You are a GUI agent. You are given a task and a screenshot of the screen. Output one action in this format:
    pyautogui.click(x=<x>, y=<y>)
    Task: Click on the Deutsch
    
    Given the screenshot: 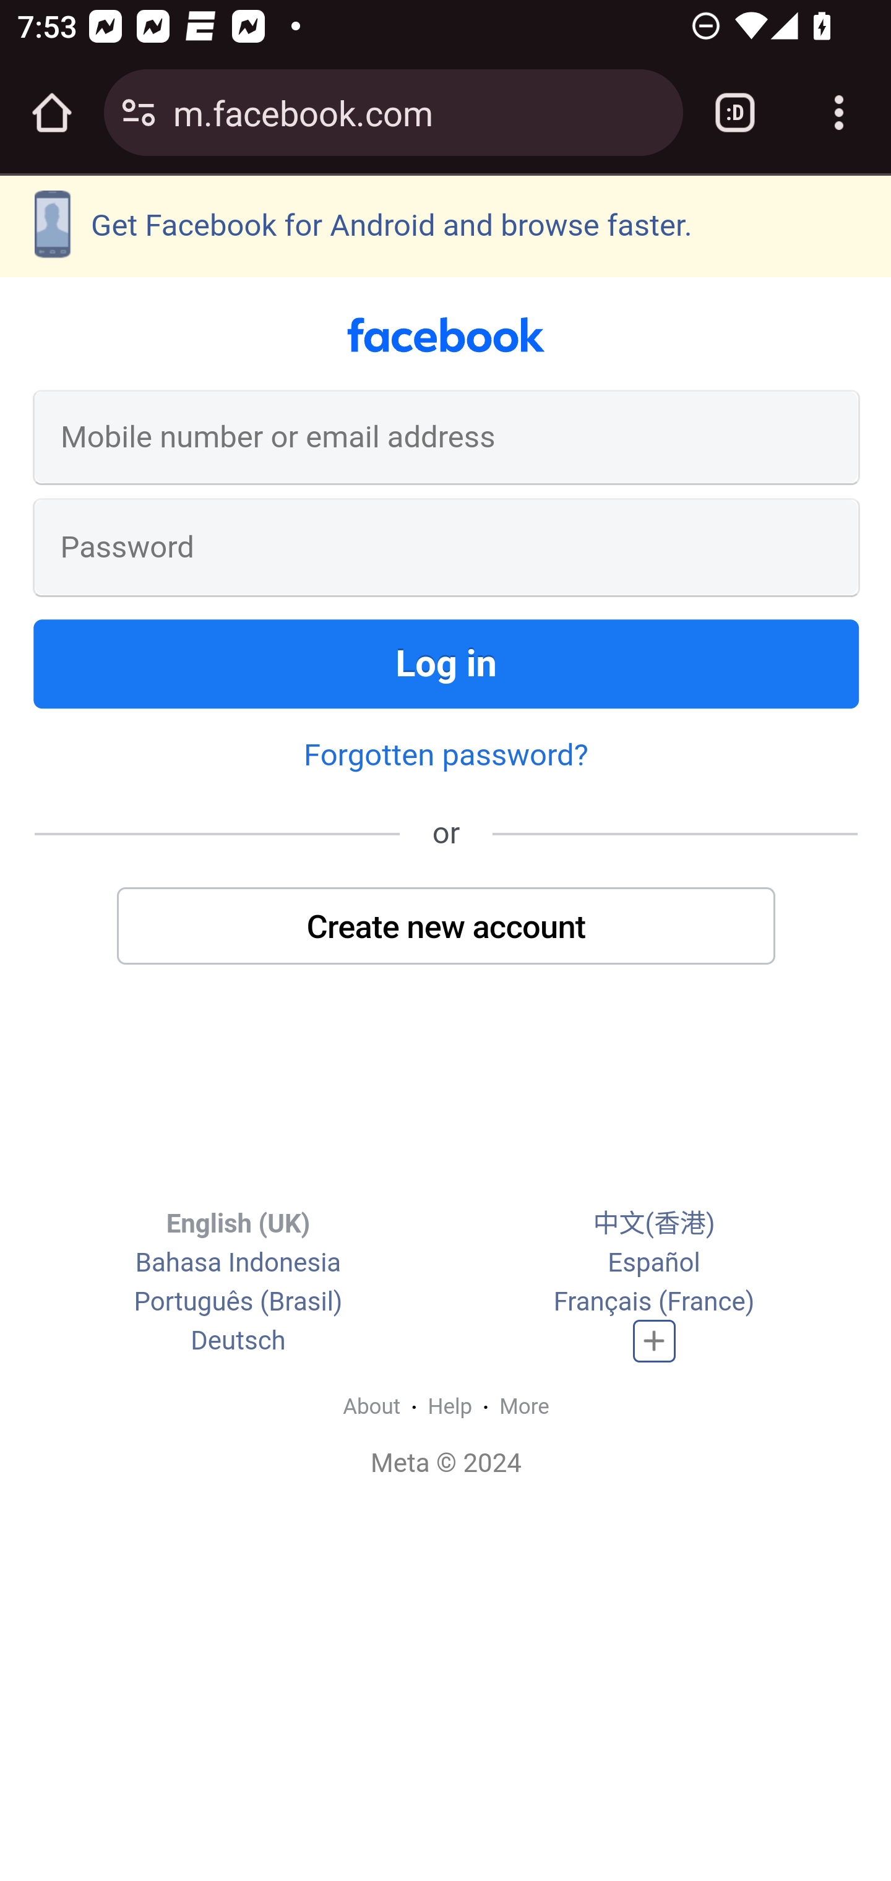 What is the action you would take?
    pyautogui.click(x=238, y=1341)
    